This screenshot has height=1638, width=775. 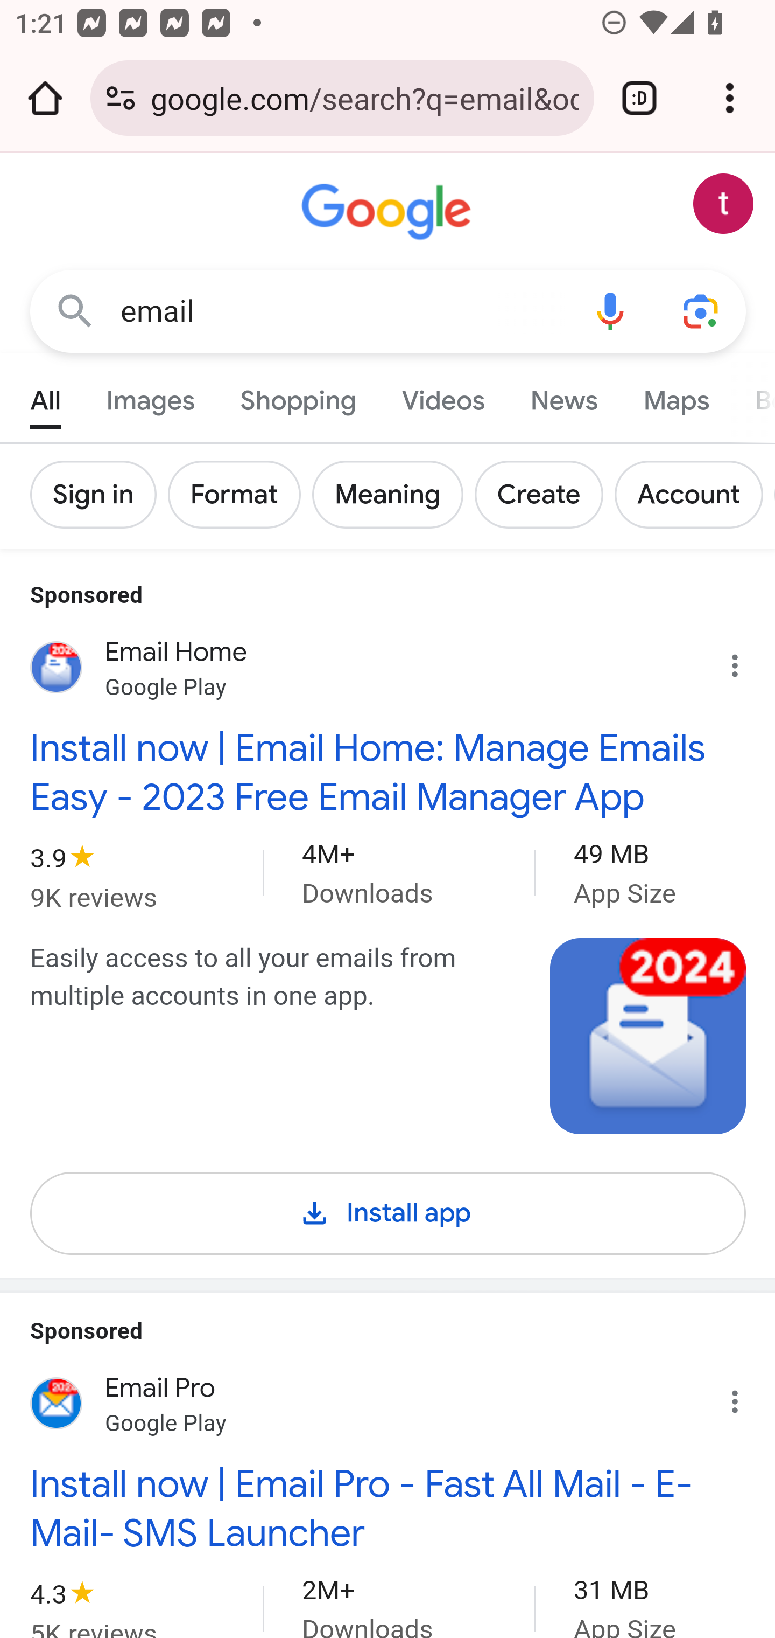 What do you see at coordinates (151, 395) in the screenshot?
I see `Images` at bounding box center [151, 395].